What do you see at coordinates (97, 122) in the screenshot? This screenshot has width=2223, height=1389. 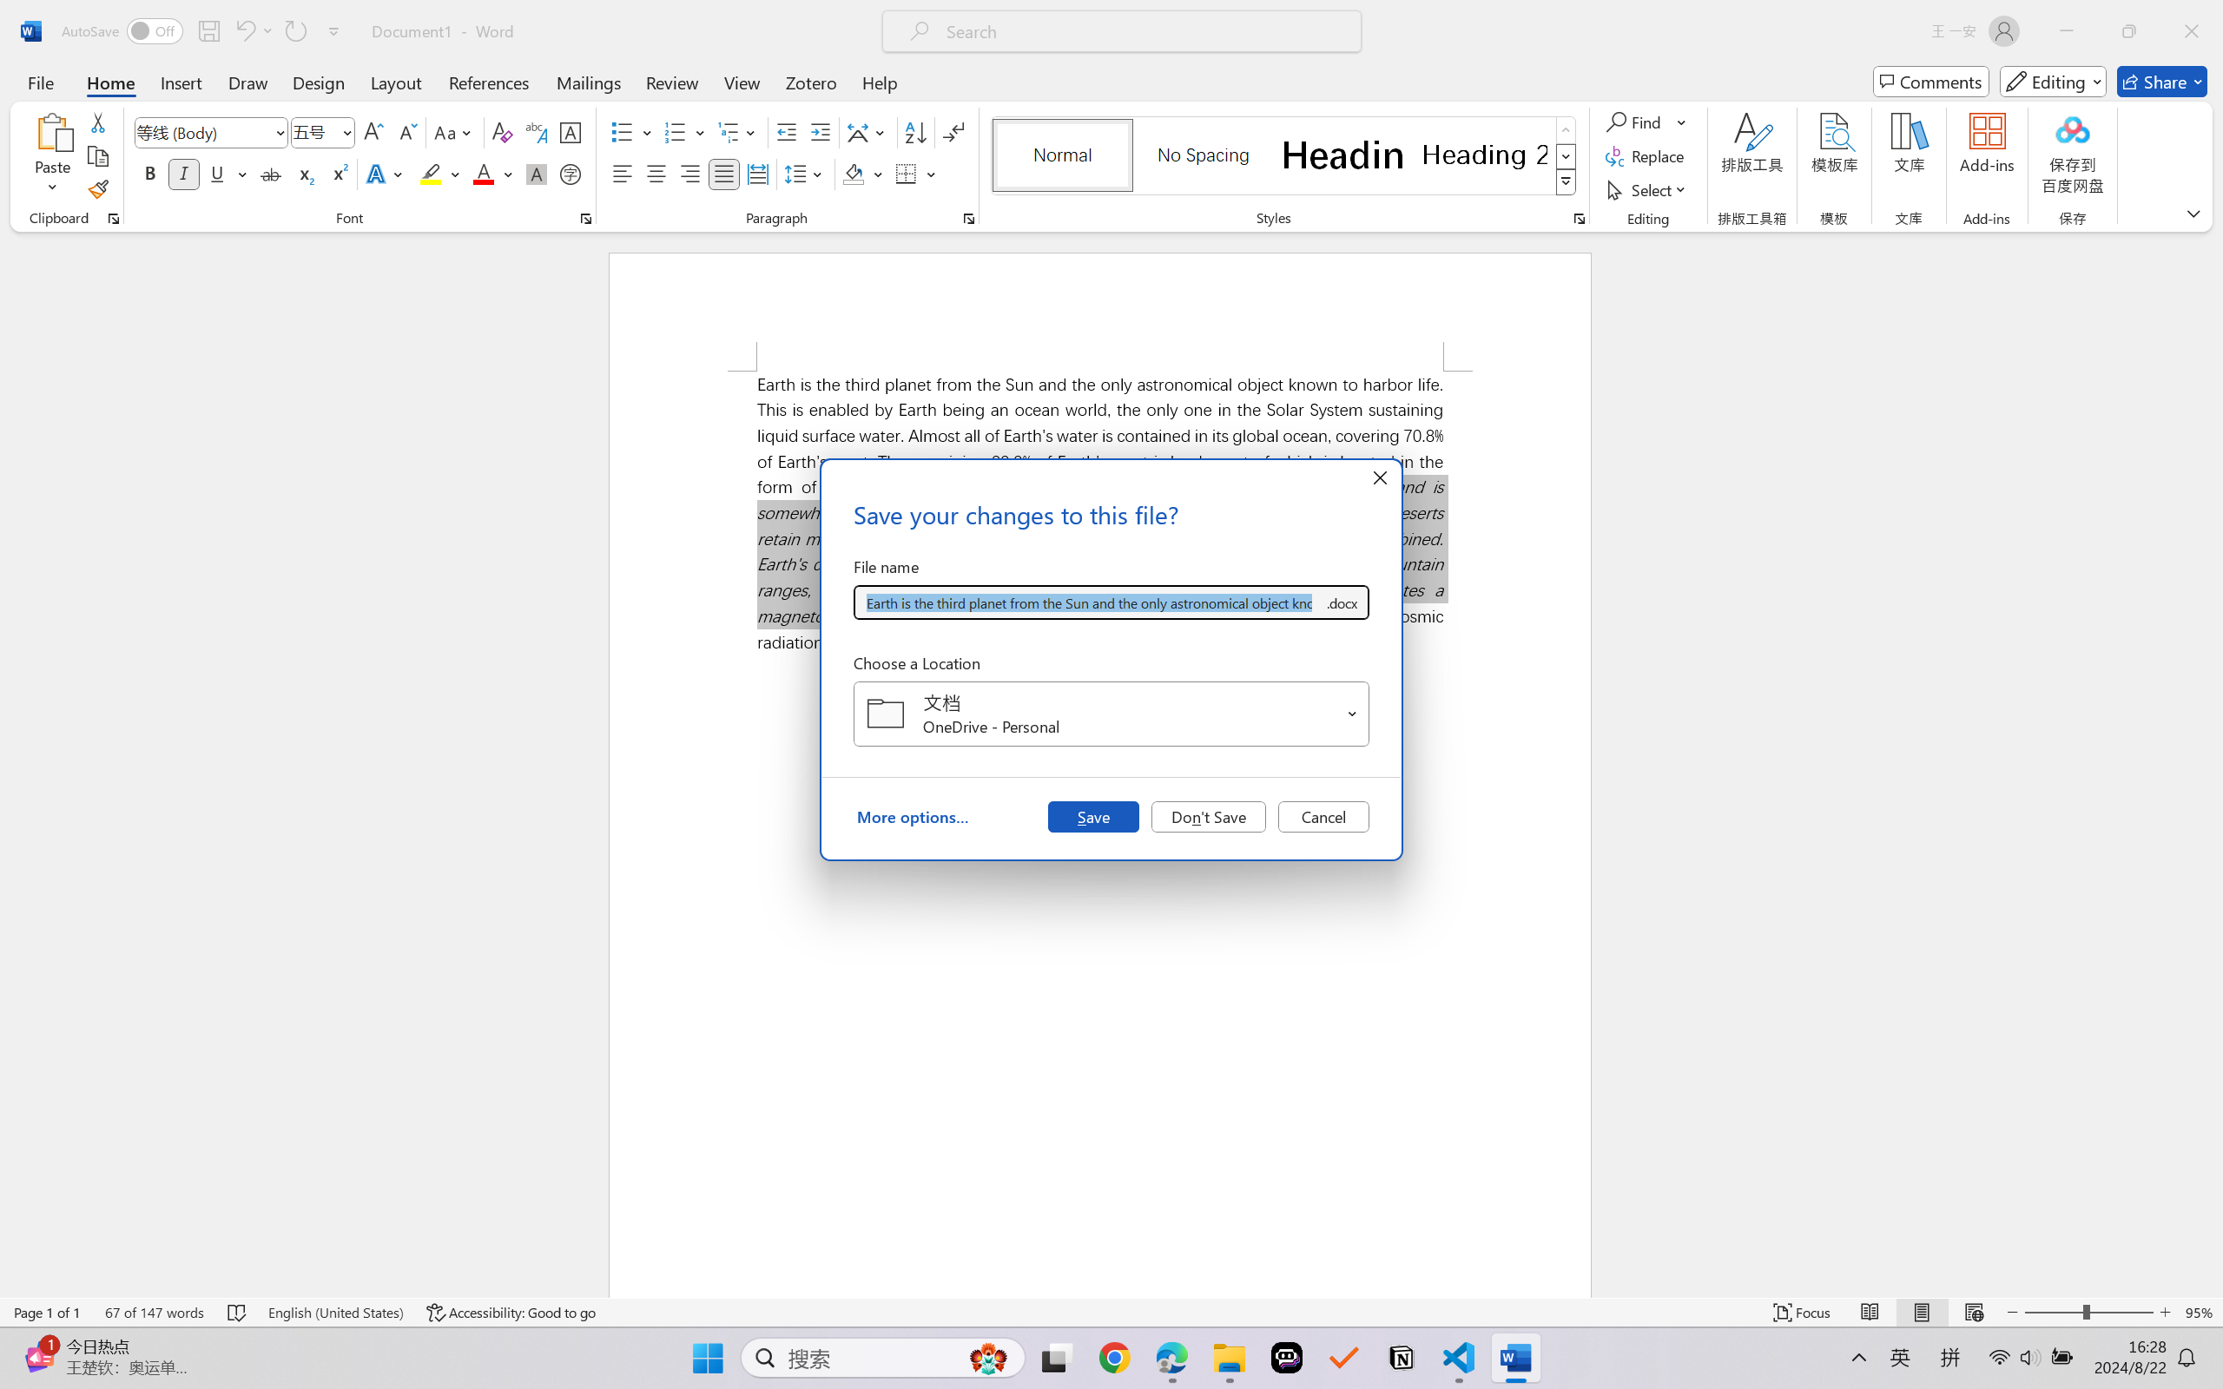 I see `Cut` at bounding box center [97, 122].